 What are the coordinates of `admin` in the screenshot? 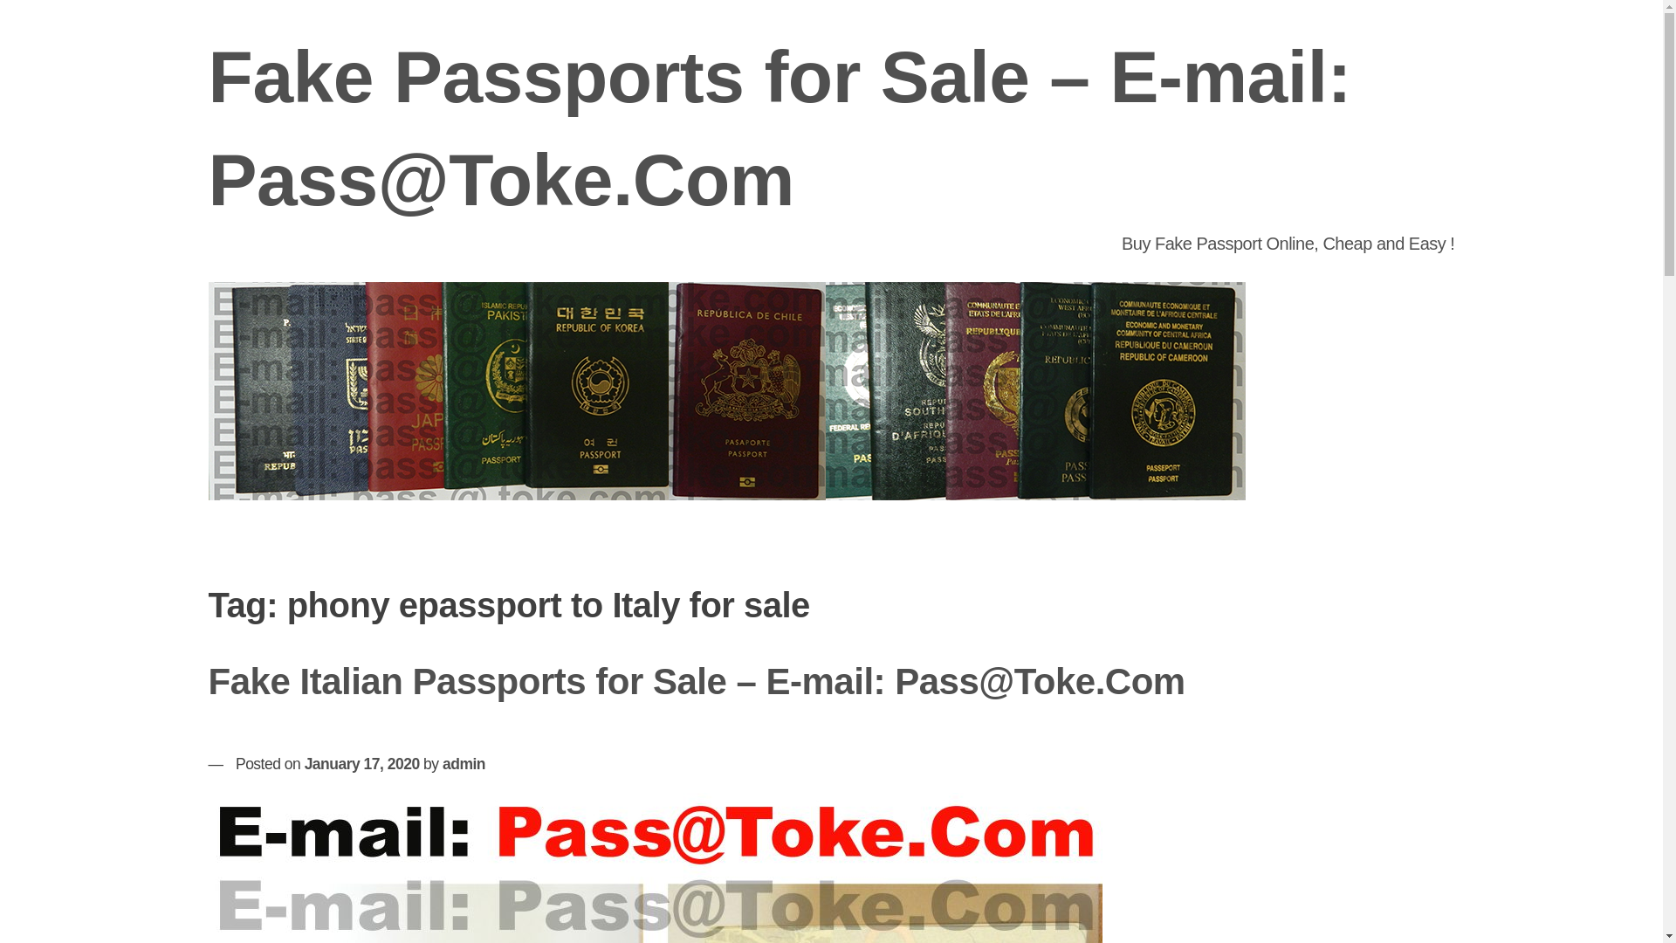 It's located at (464, 763).